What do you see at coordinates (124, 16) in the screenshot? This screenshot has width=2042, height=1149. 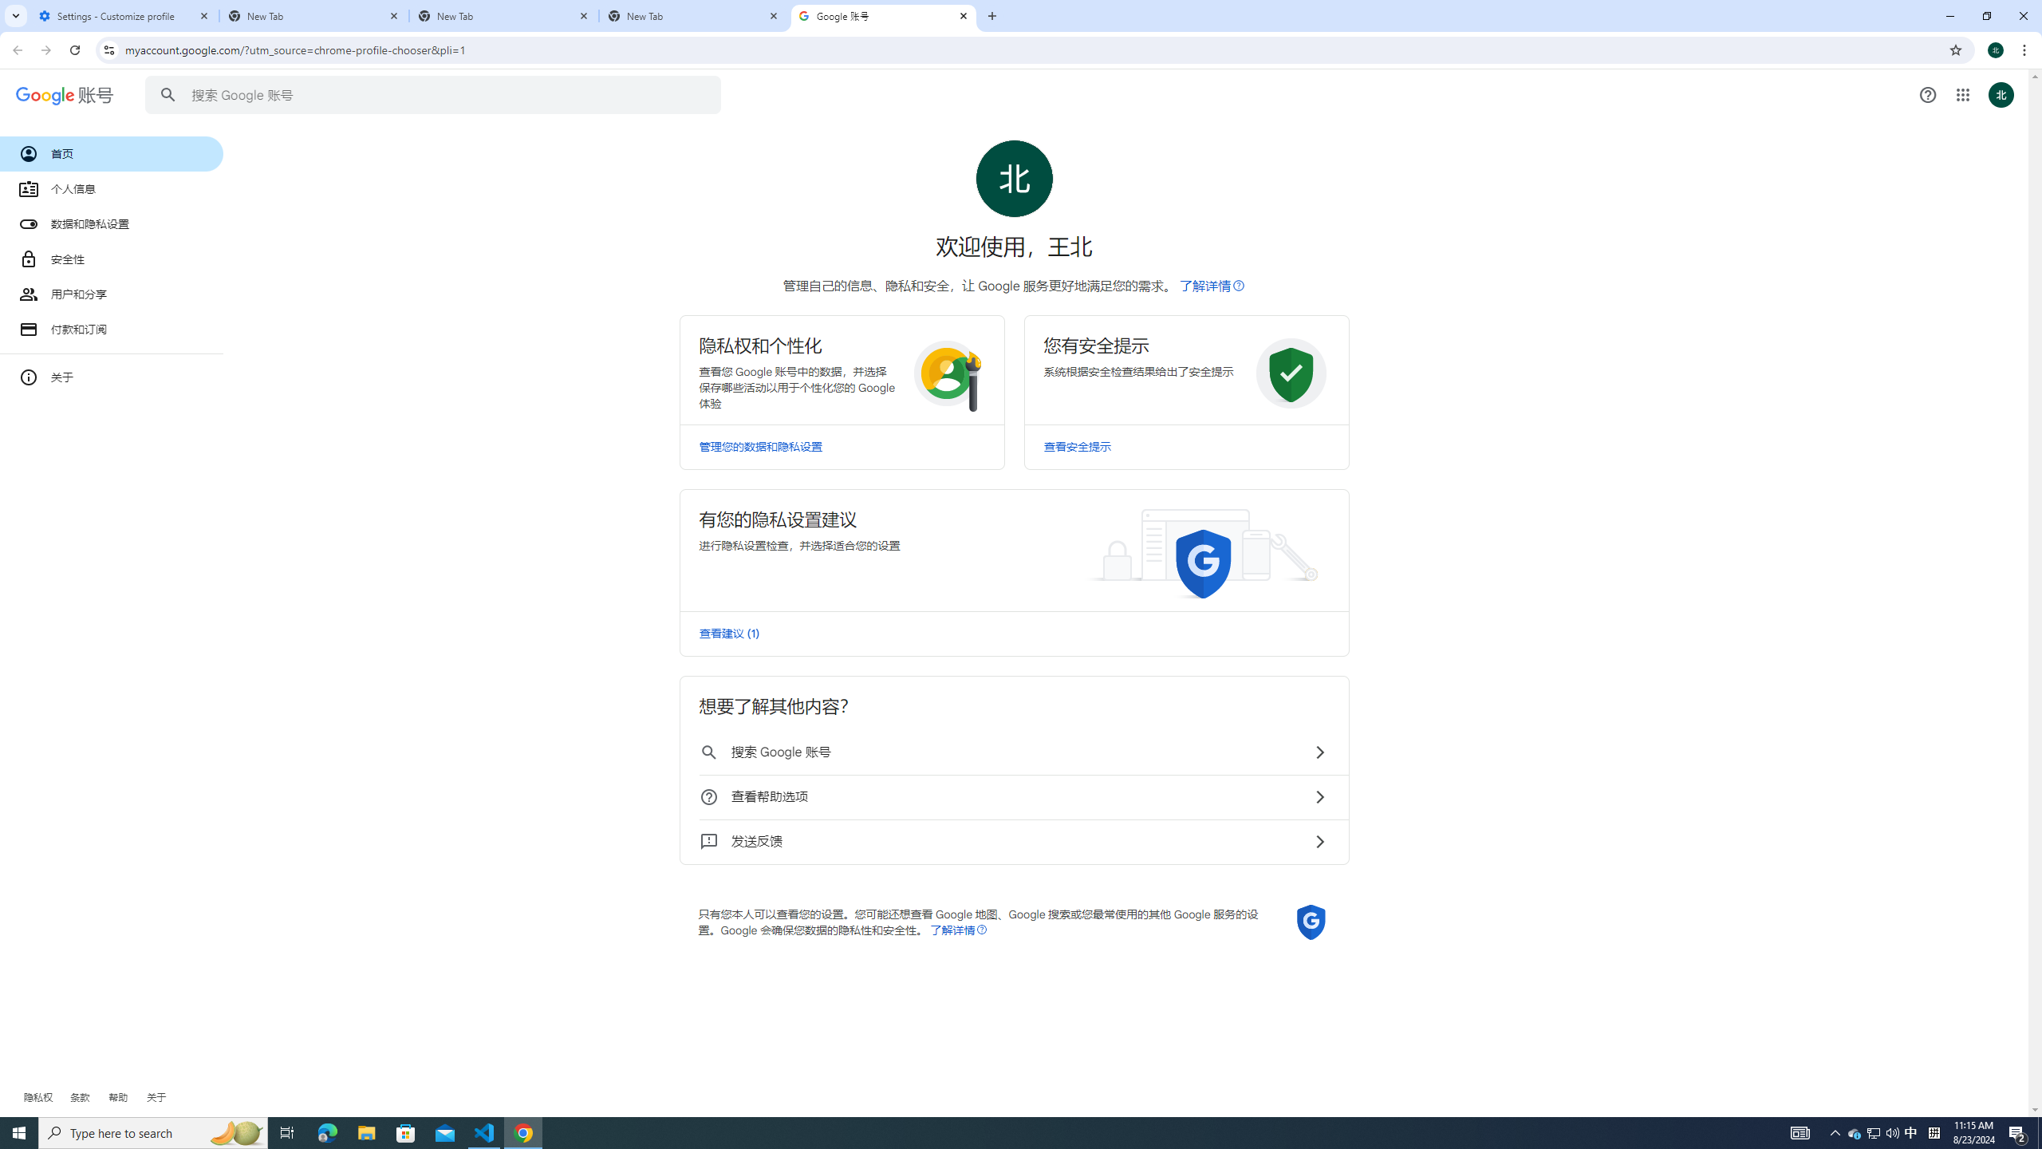 I see `Settings - Customize profile` at bounding box center [124, 16].